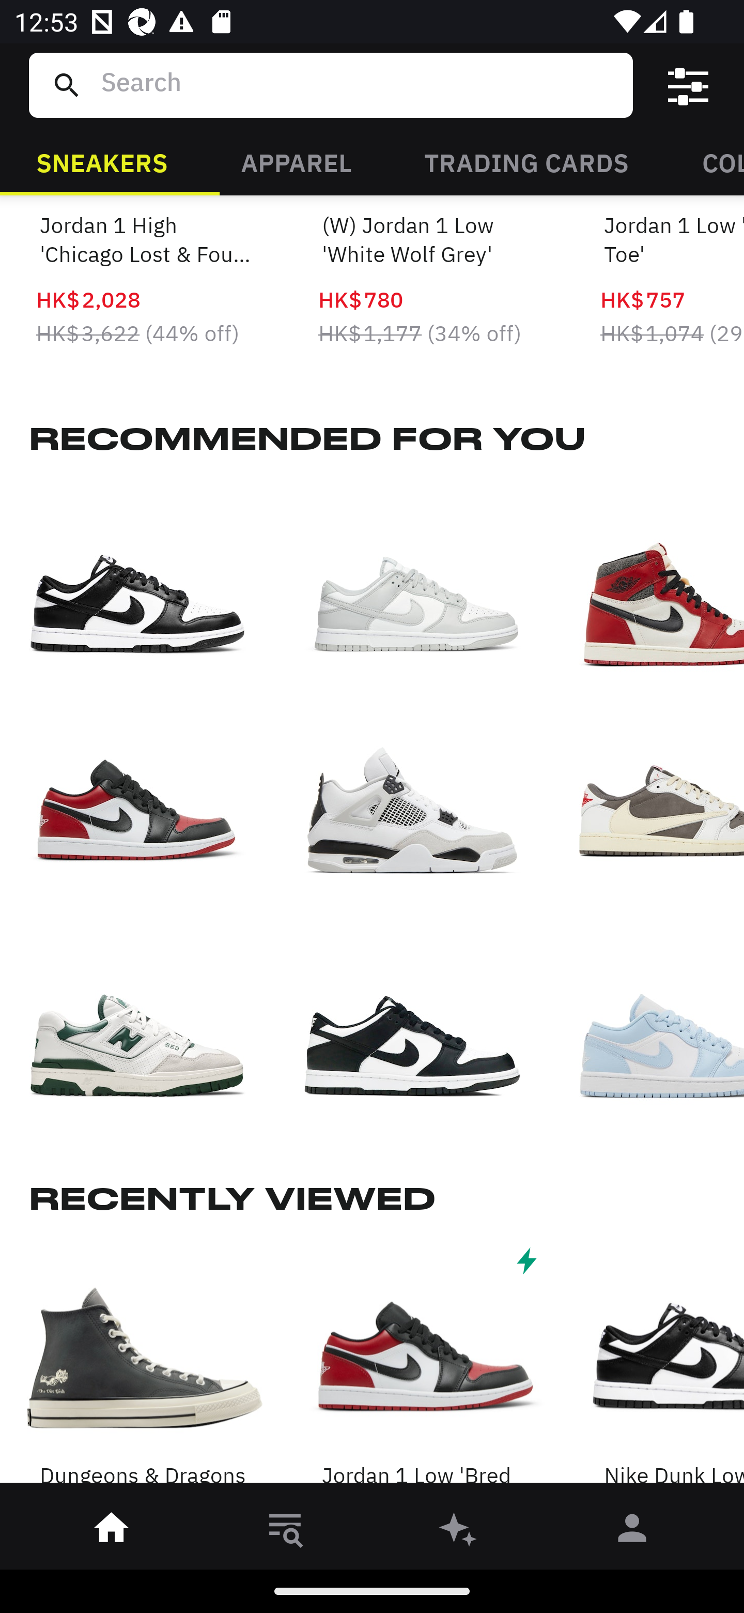 Image resolution: width=744 pixels, height=1613 pixels. Describe the element at coordinates (688, 85) in the screenshot. I see `` at that location.